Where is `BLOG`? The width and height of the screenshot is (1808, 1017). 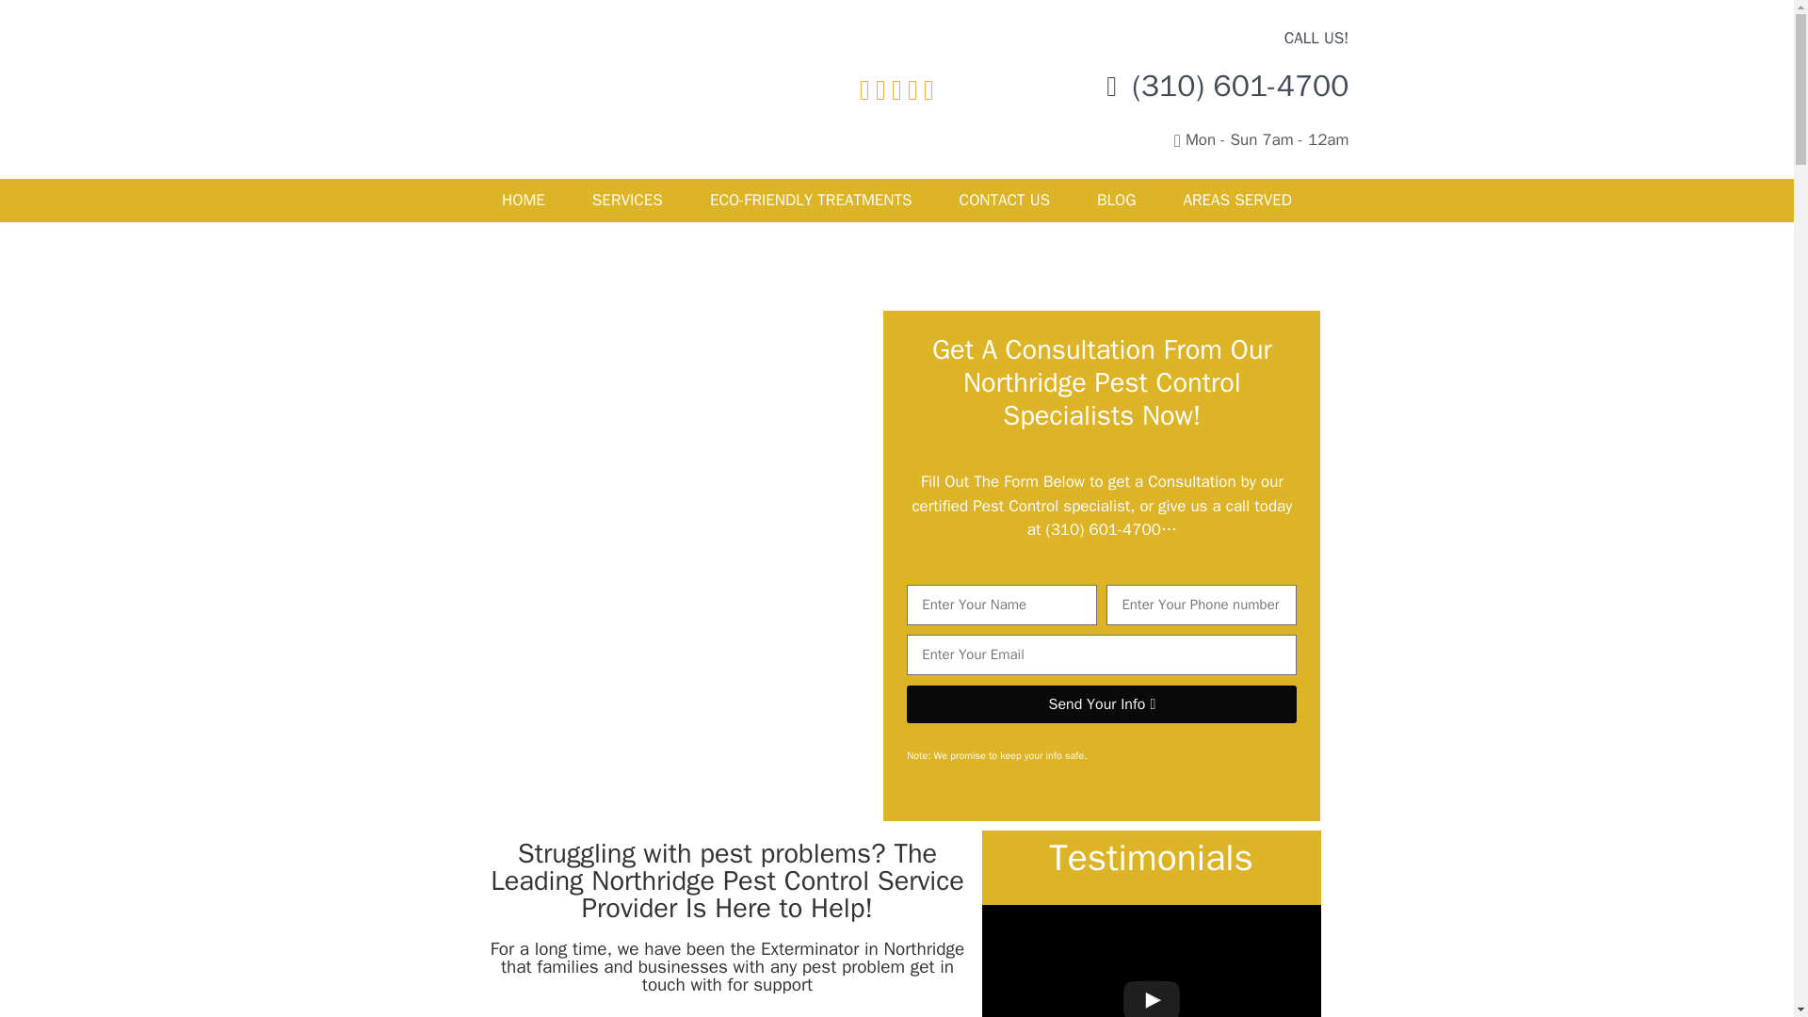
BLOG is located at coordinates (1116, 201).